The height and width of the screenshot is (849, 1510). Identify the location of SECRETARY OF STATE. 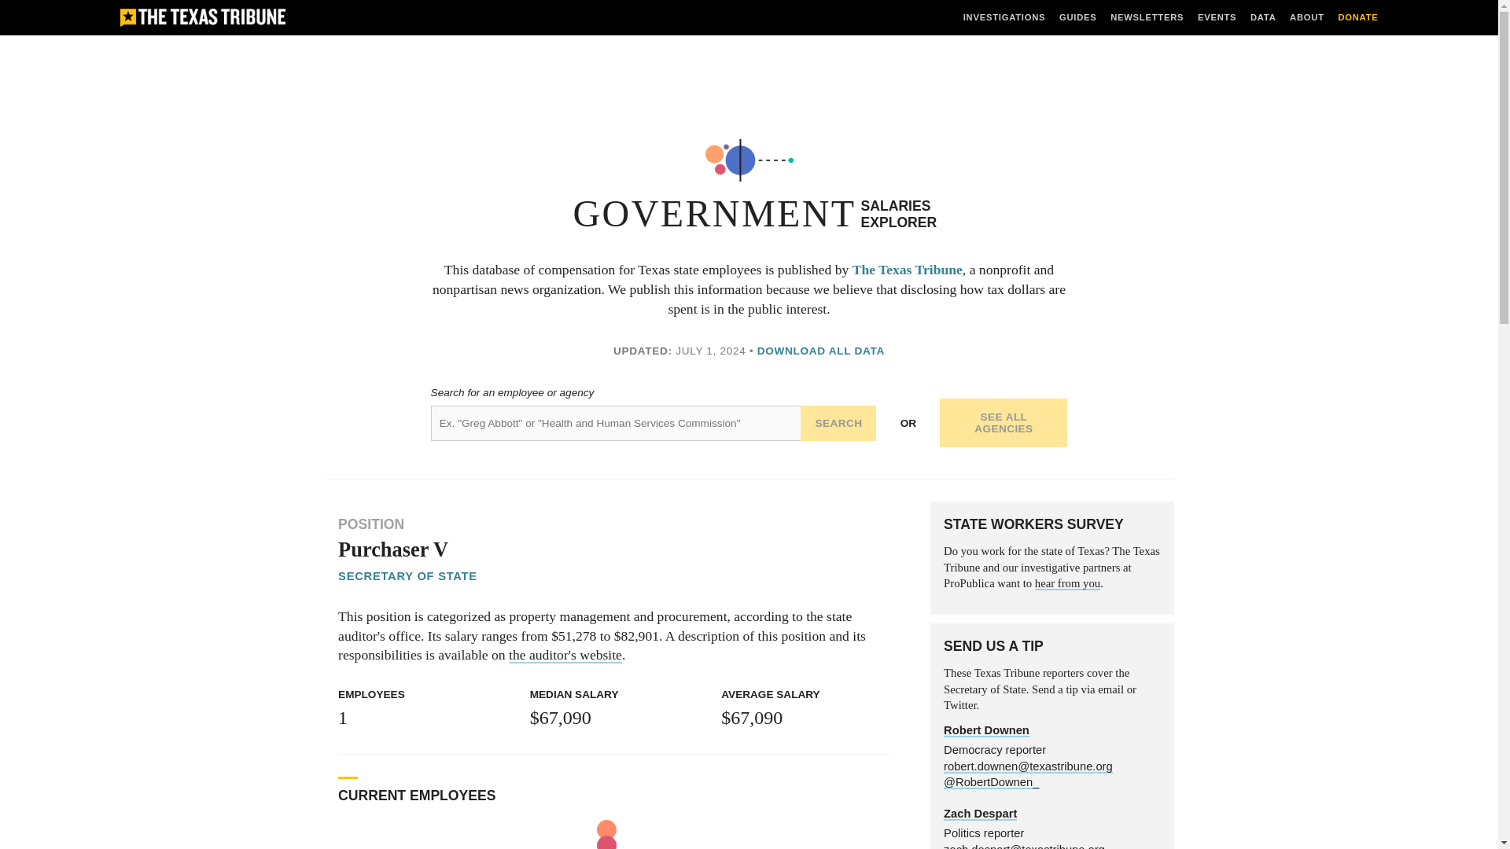
(407, 575).